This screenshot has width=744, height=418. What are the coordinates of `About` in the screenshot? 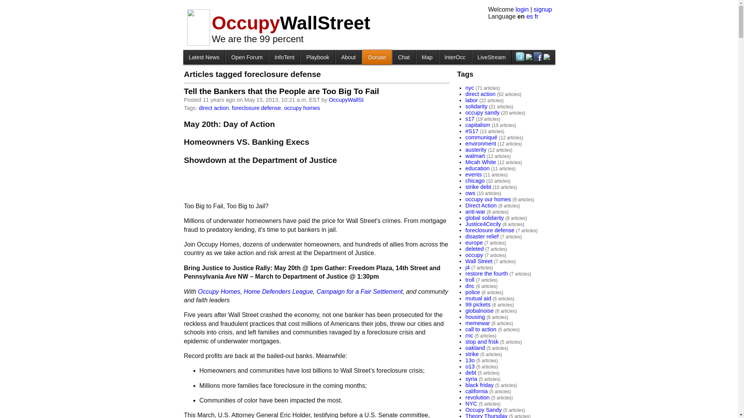 It's located at (348, 57).